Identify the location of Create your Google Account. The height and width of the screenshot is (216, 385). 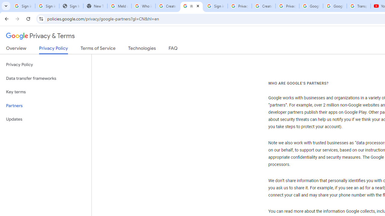
(263, 6).